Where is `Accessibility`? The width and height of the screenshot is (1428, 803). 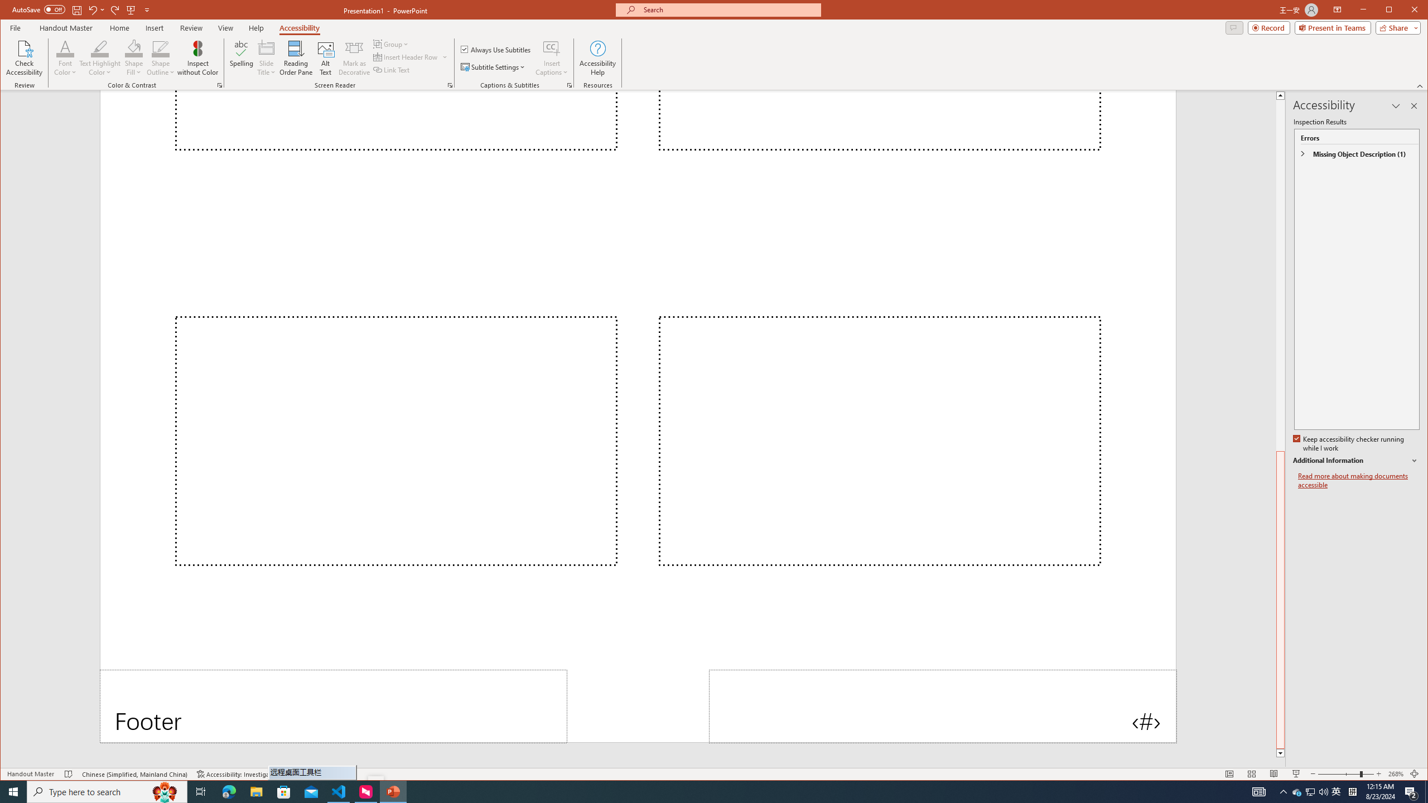
Accessibility is located at coordinates (300, 28).